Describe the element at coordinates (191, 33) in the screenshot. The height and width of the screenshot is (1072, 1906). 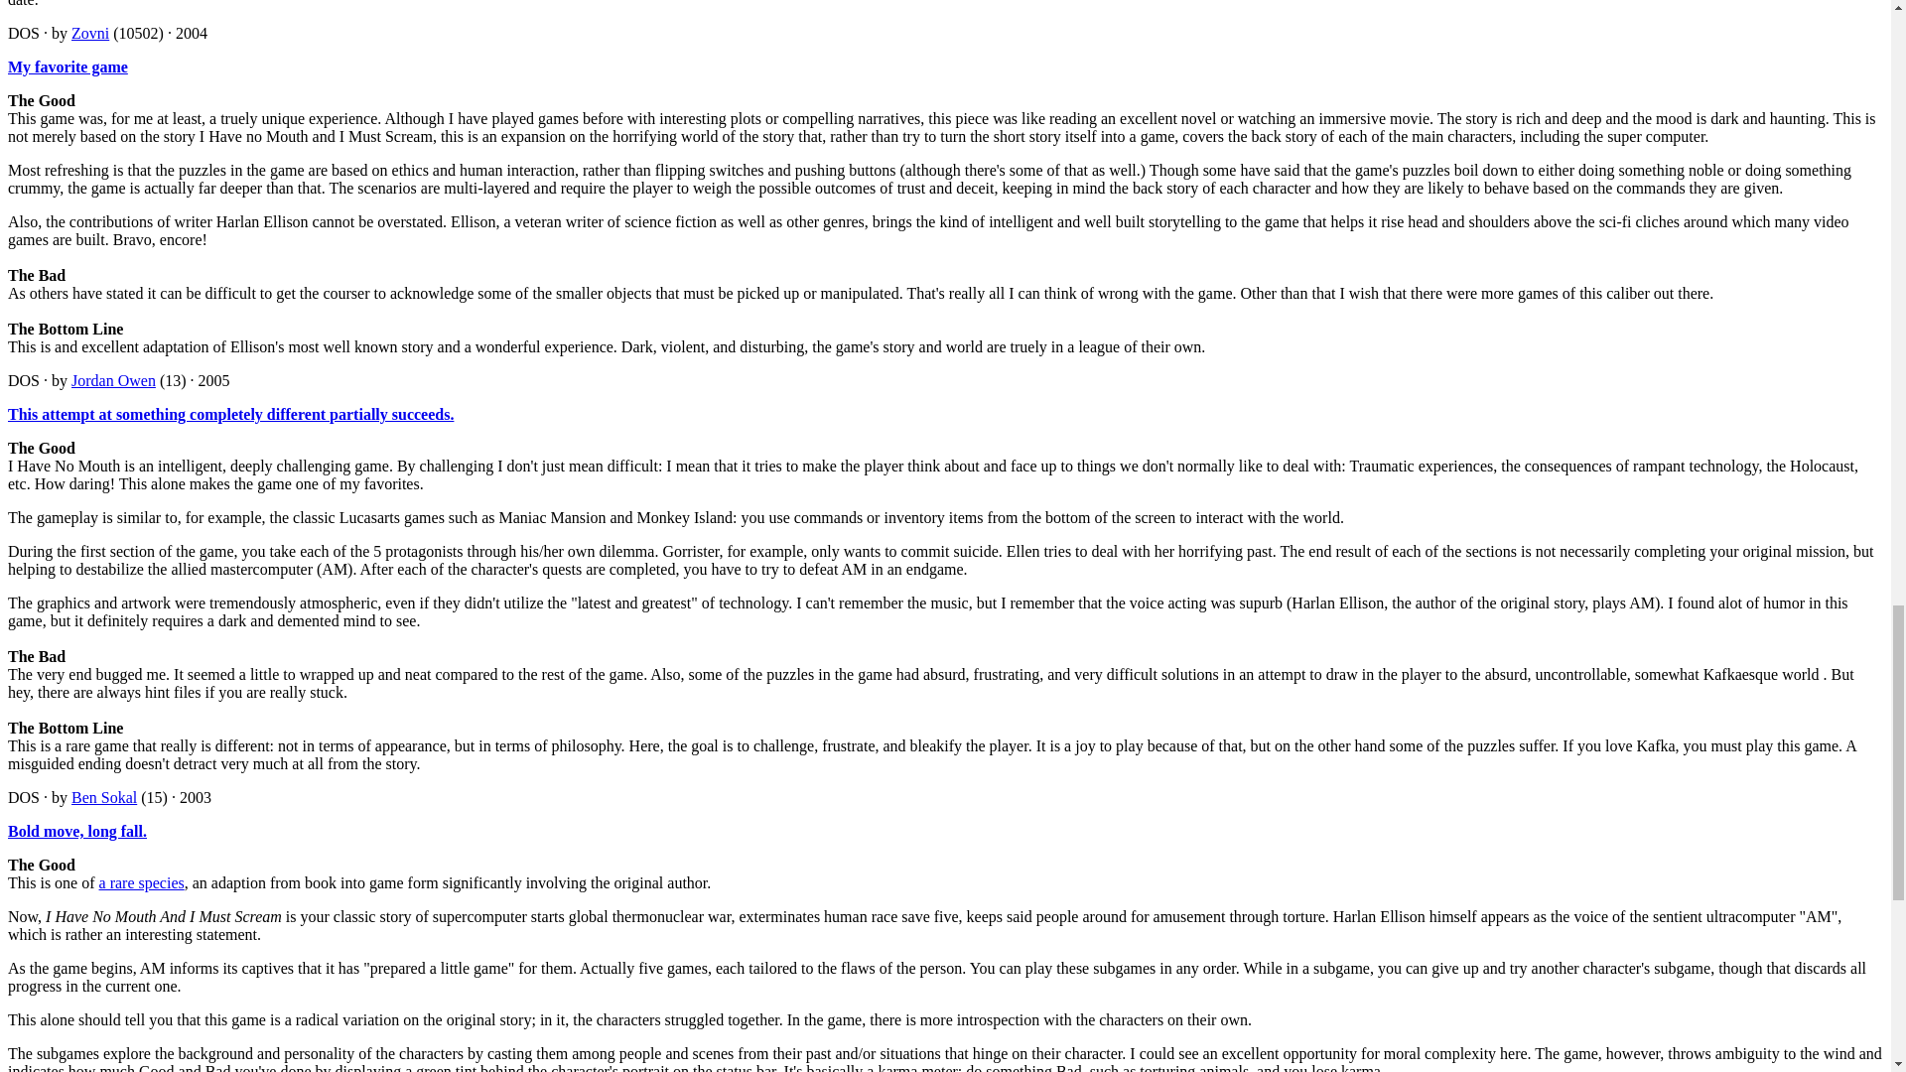
I see `Apr 30, 2004` at that location.